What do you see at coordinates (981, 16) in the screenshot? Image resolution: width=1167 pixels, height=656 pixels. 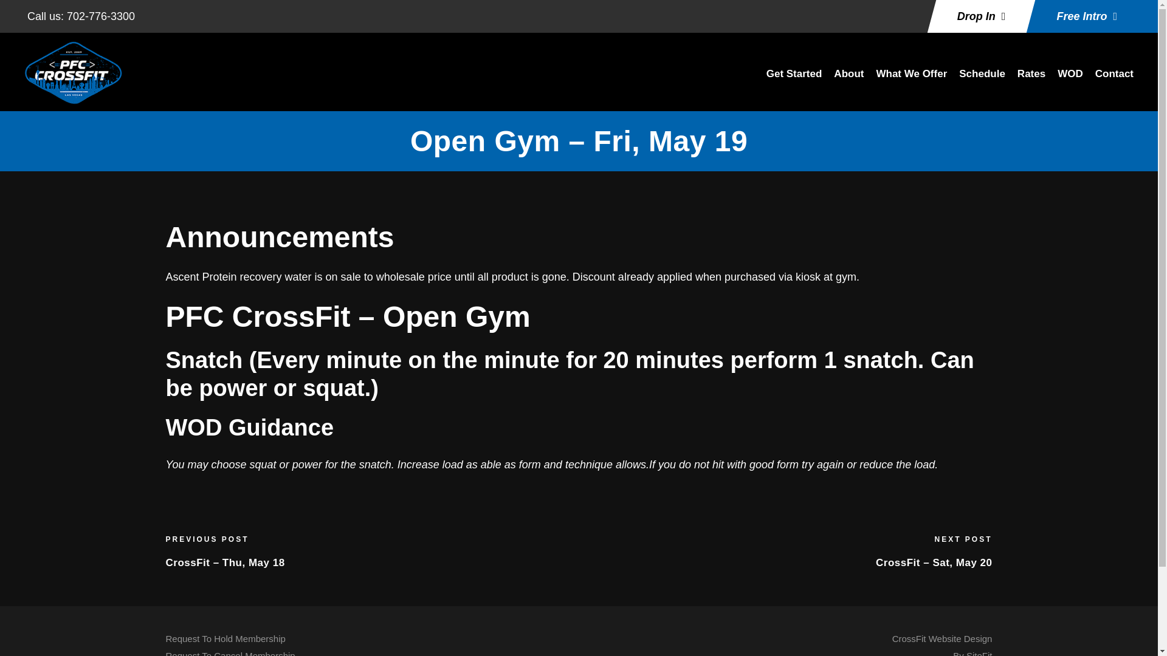 I see `Drop In` at bounding box center [981, 16].